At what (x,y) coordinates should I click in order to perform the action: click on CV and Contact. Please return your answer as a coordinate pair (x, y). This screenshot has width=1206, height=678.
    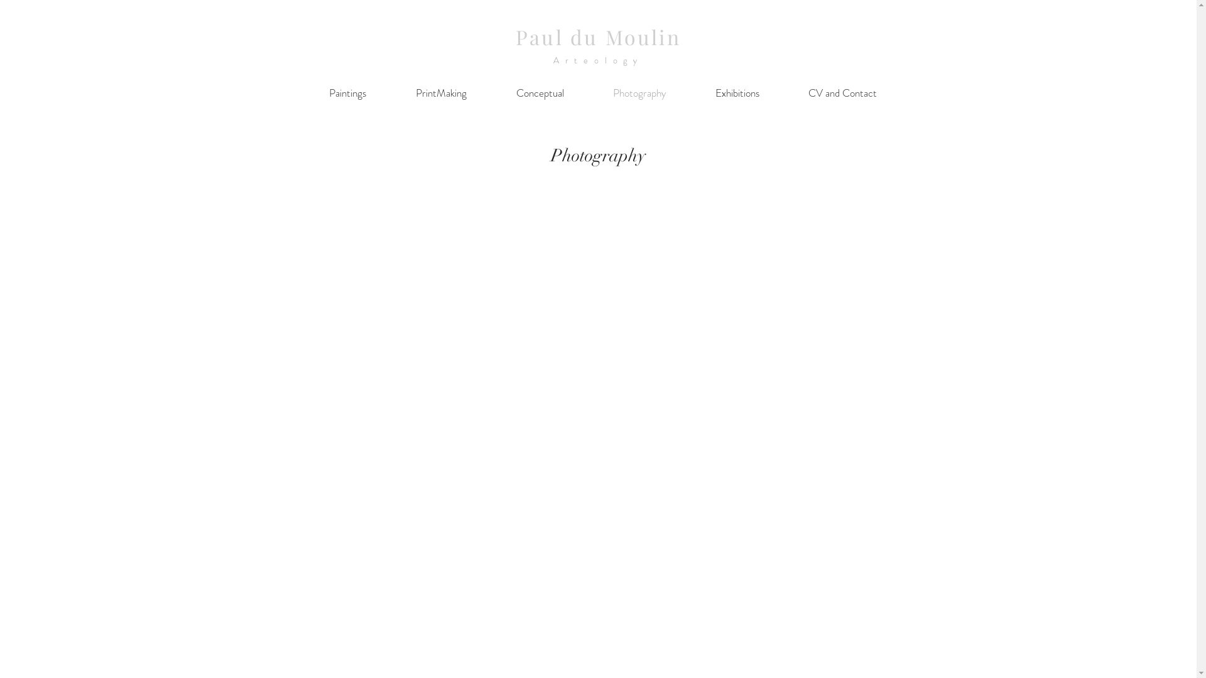
    Looking at the image, I should click on (843, 93).